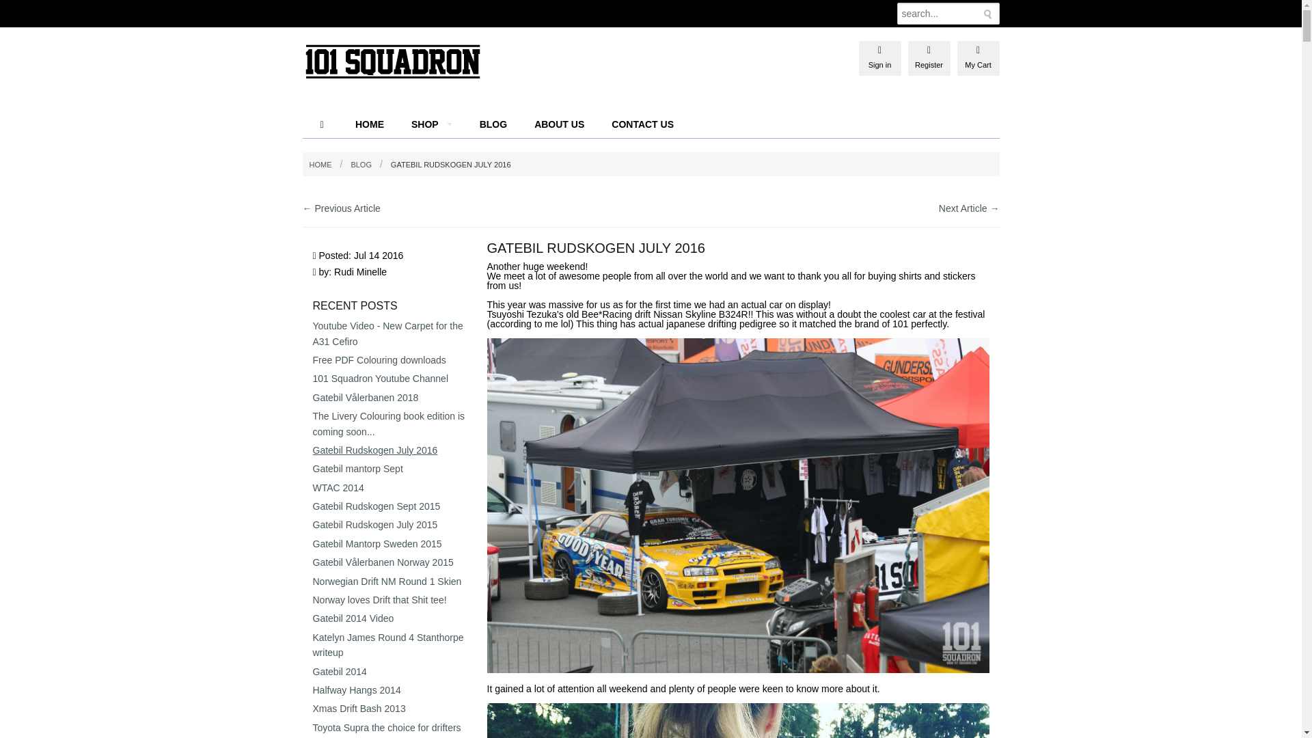  What do you see at coordinates (559, 124) in the screenshot?
I see `ABOUT US` at bounding box center [559, 124].